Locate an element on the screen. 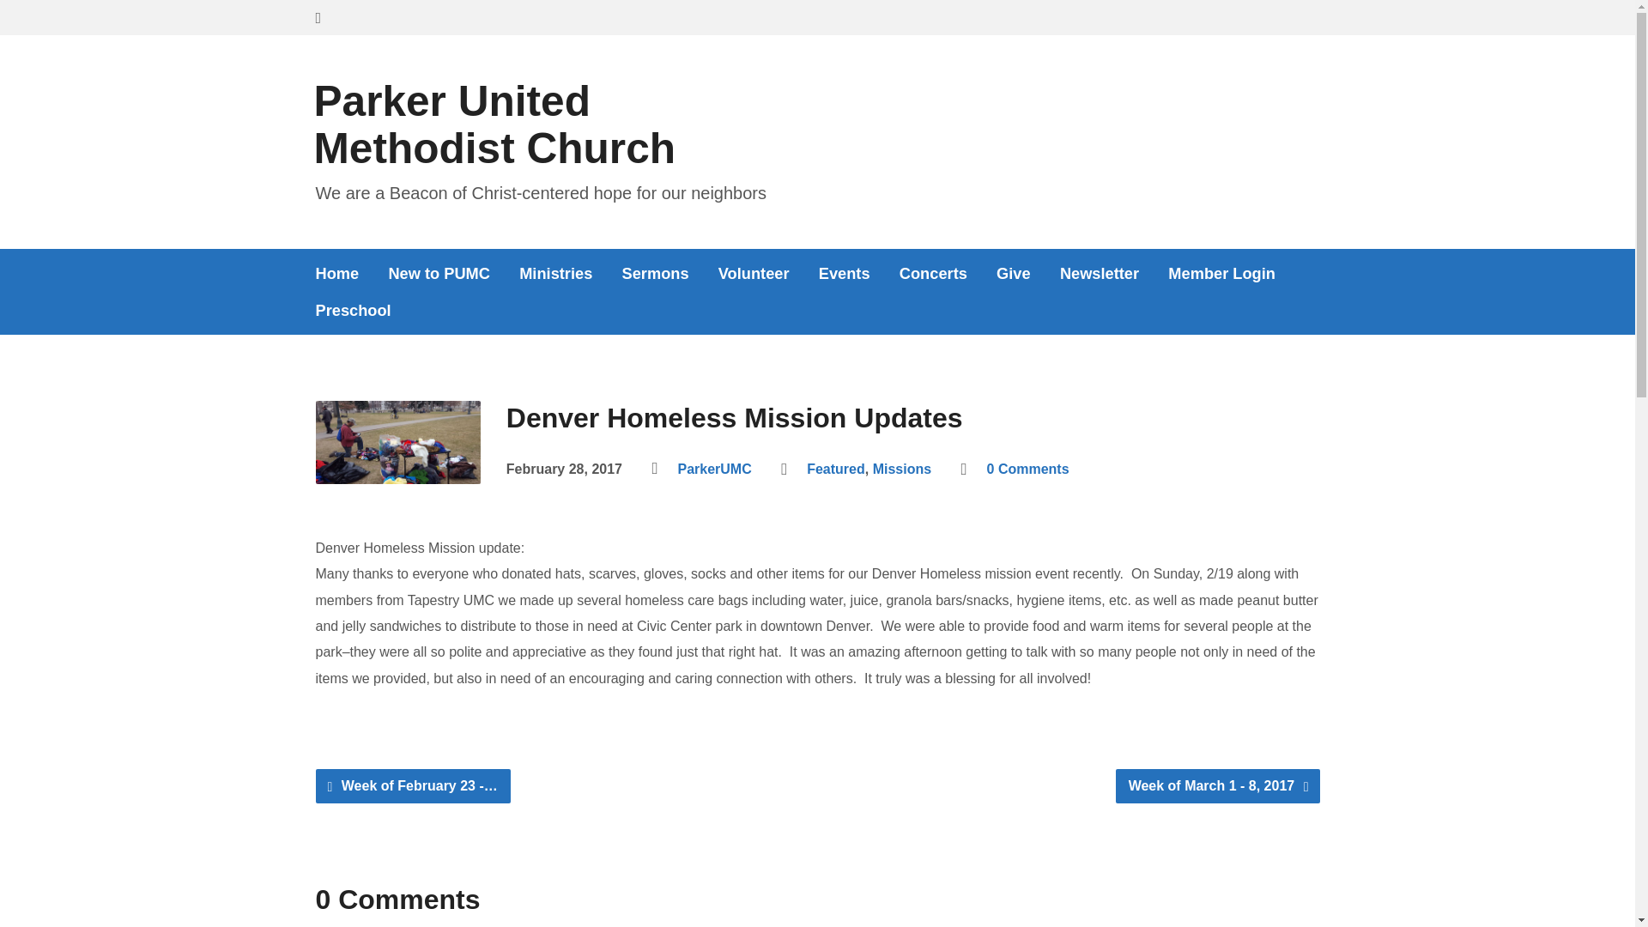 The width and height of the screenshot is (1648, 927). Give is located at coordinates (1014, 273).